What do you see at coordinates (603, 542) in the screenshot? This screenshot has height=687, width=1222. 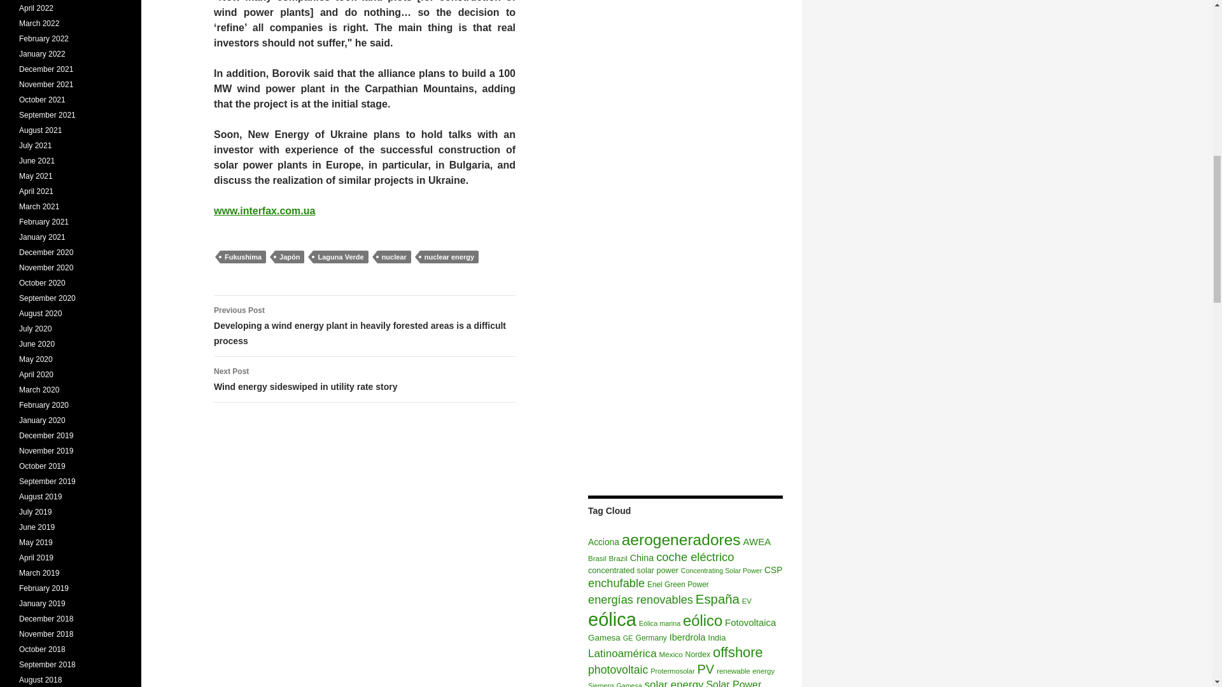 I see `Acciona` at bounding box center [603, 542].